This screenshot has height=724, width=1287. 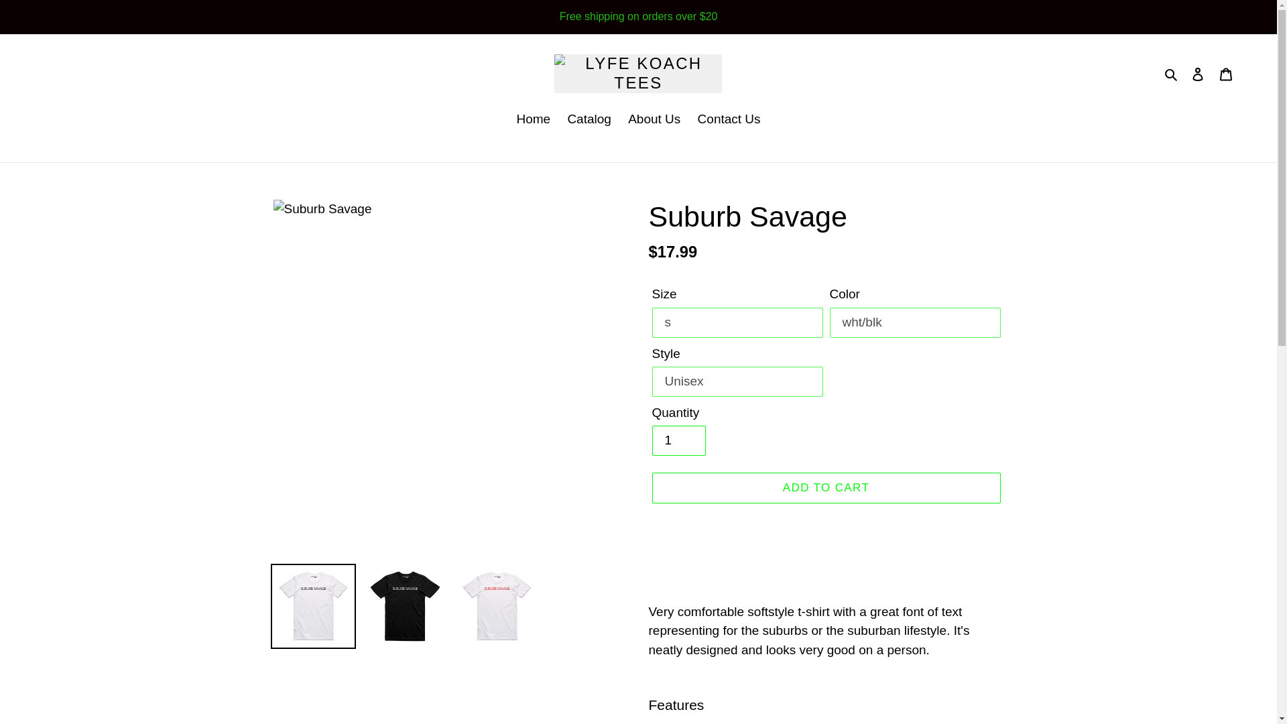 What do you see at coordinates (589, 121) in the screenshot?
I see `Catalog` at bounding box center [589, 121].